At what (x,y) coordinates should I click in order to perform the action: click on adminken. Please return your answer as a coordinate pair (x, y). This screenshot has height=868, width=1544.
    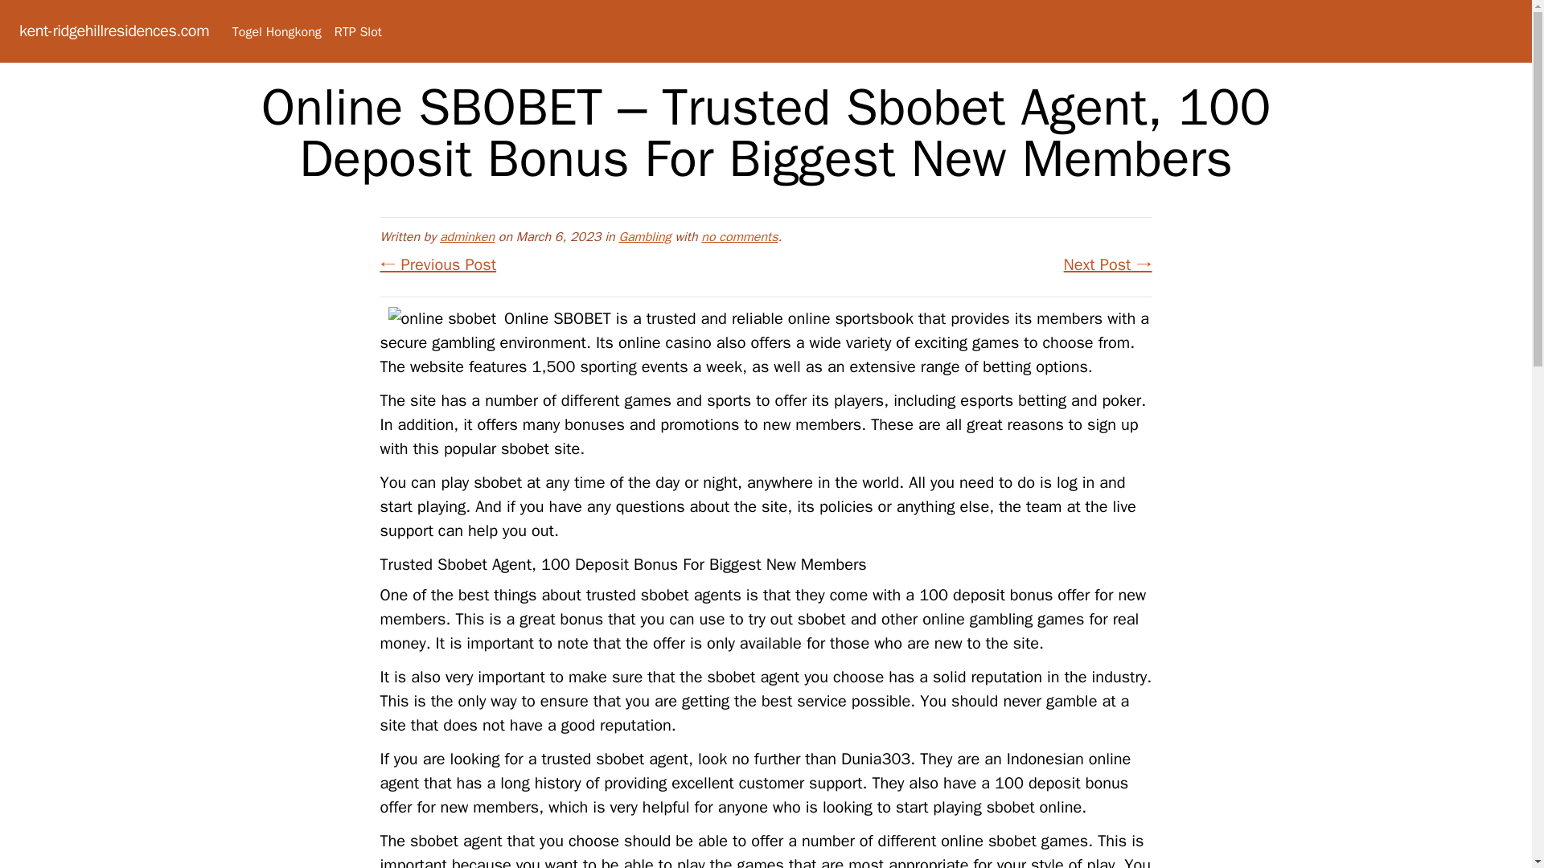
    Looking at the image, I should click on (466, 236).